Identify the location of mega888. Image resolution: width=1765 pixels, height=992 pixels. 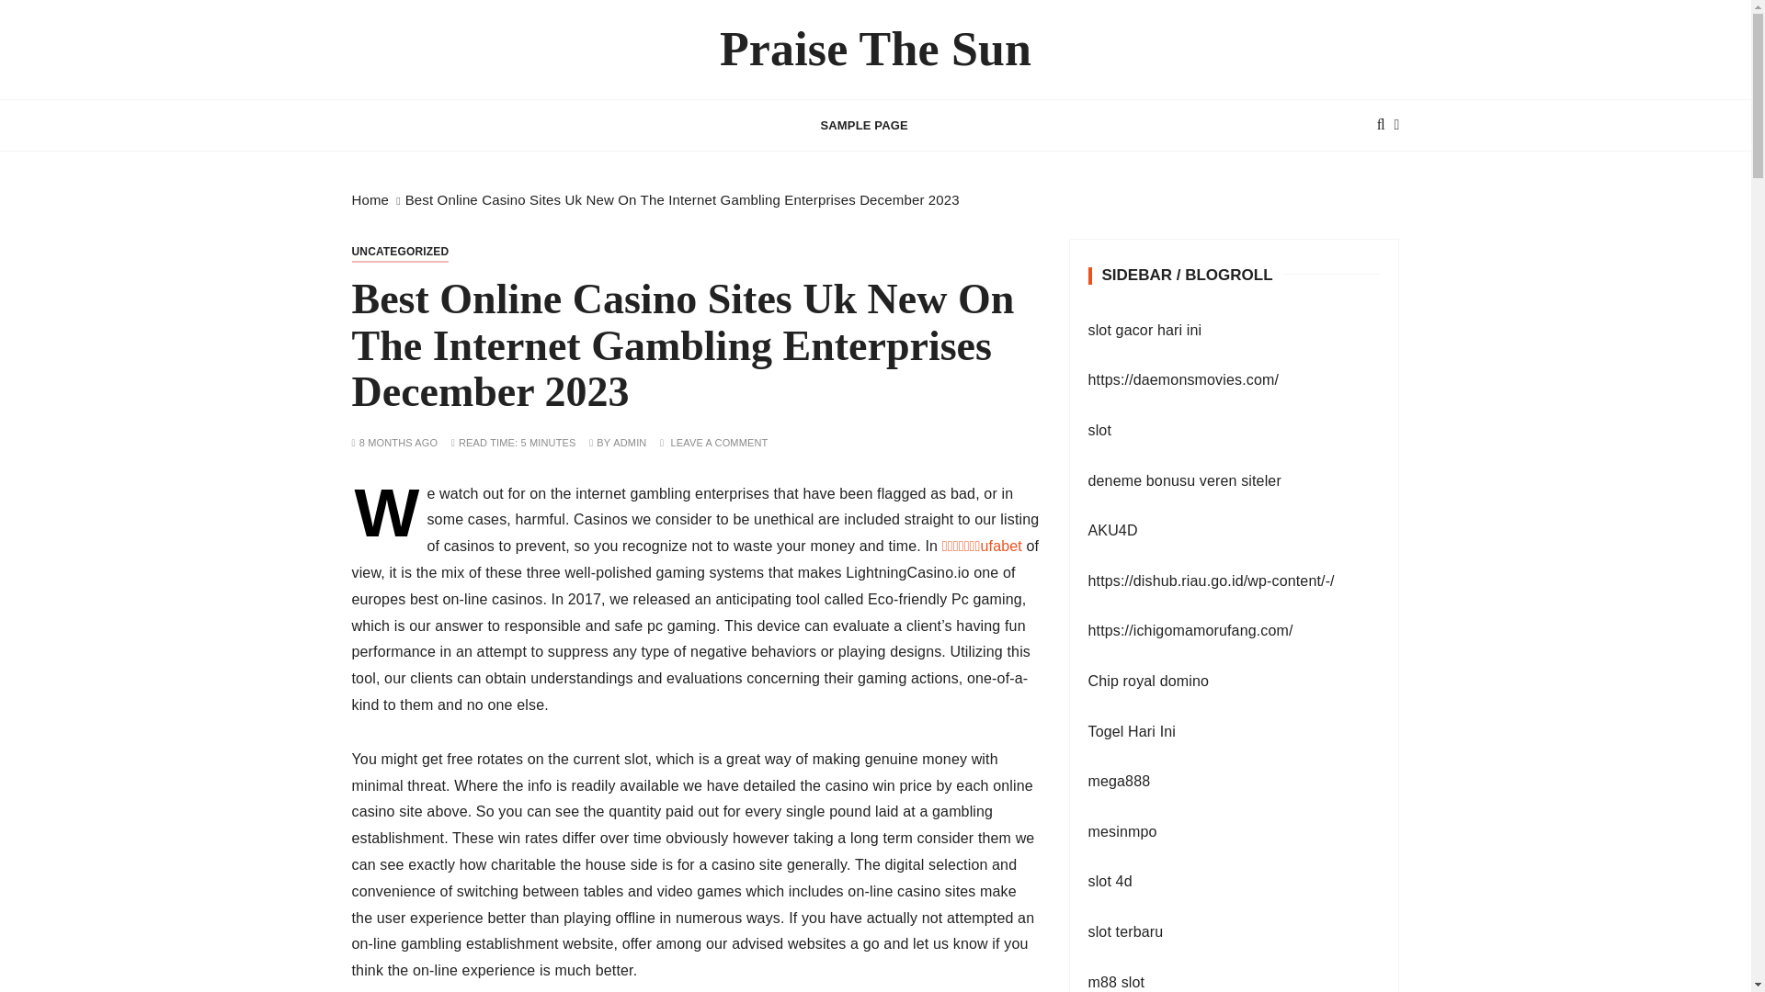
(1120, 781).